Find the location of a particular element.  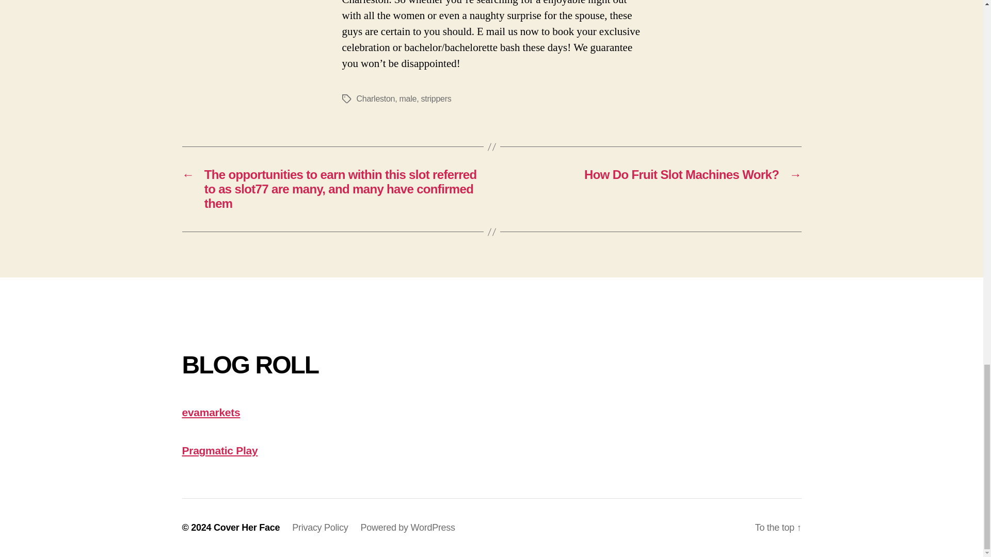

Pragmatic Play is located at coordinates (219, 450).